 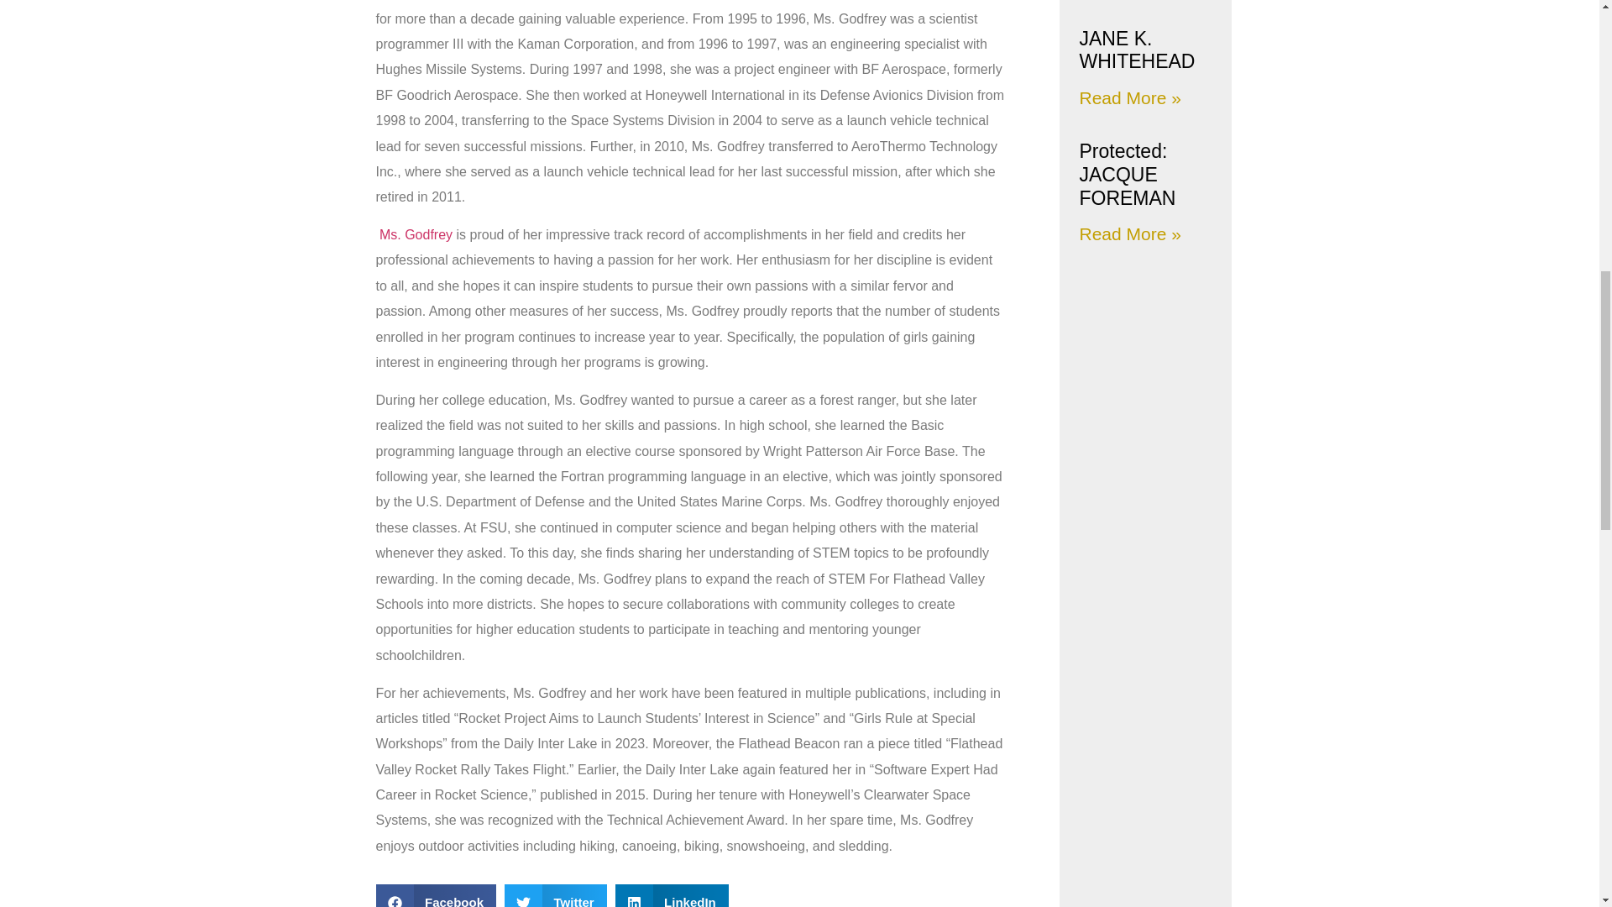 What do you see at coordinates (1127, 175) in the screenshot?
I see `Protected: JACQUE FOREMAN` at bounding box center [1127, 175].